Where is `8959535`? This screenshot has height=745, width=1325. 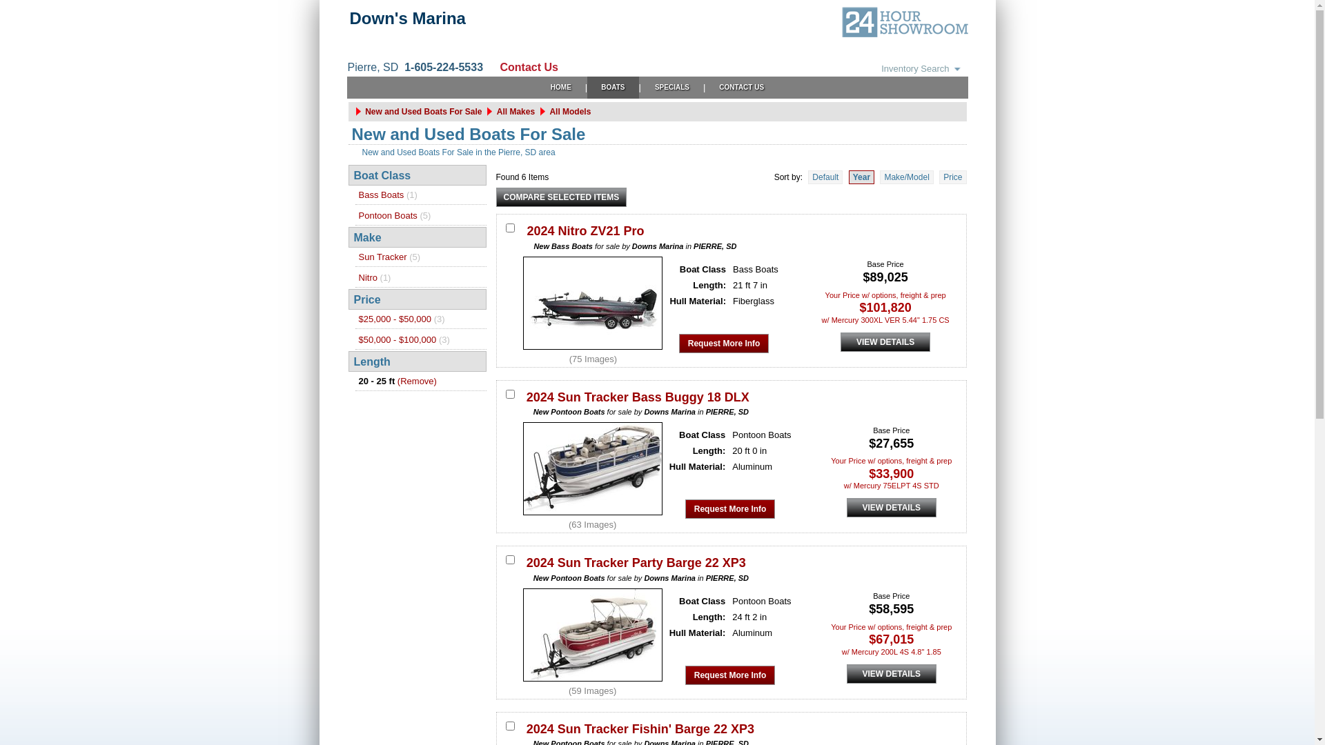
8959535 is located at coordinates (511, 726).